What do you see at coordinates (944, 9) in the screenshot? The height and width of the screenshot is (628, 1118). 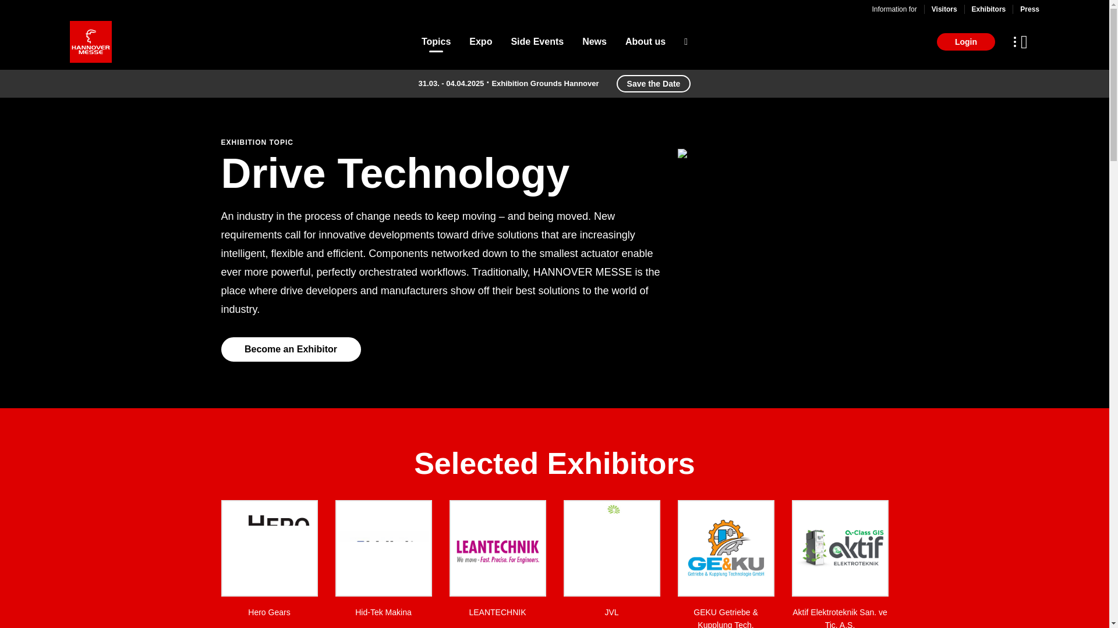 I see `Visitors` at bounding box center [944, 9].